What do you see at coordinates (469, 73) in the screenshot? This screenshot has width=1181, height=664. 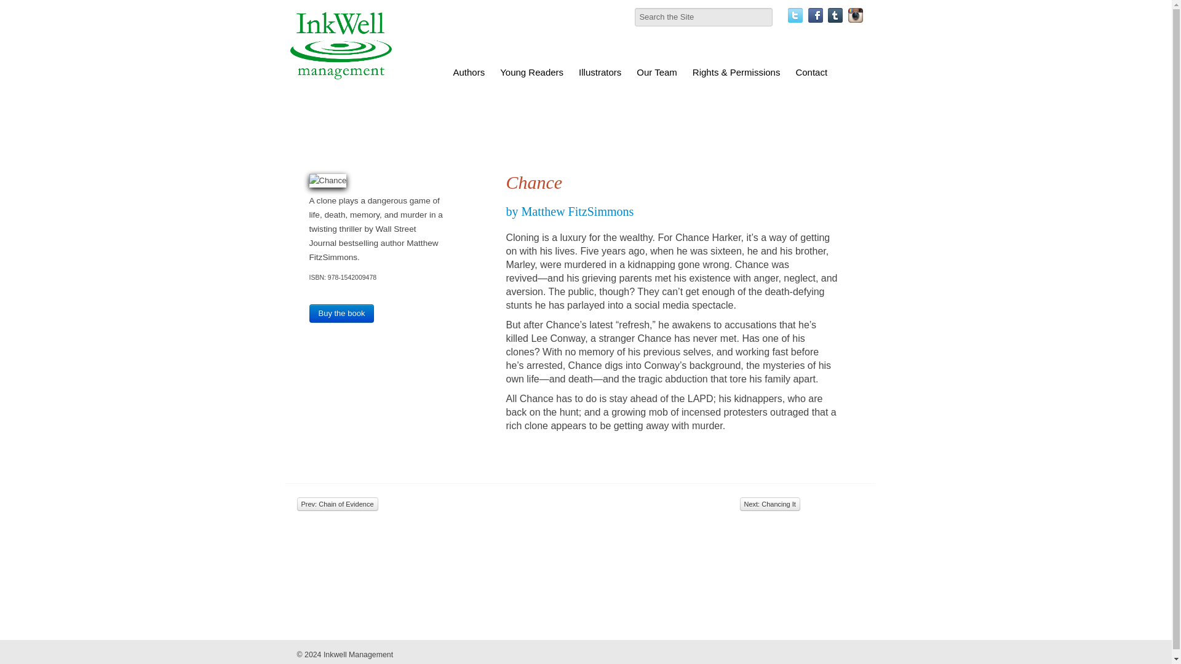 I see `Authors` at bounding box center [469, 73].